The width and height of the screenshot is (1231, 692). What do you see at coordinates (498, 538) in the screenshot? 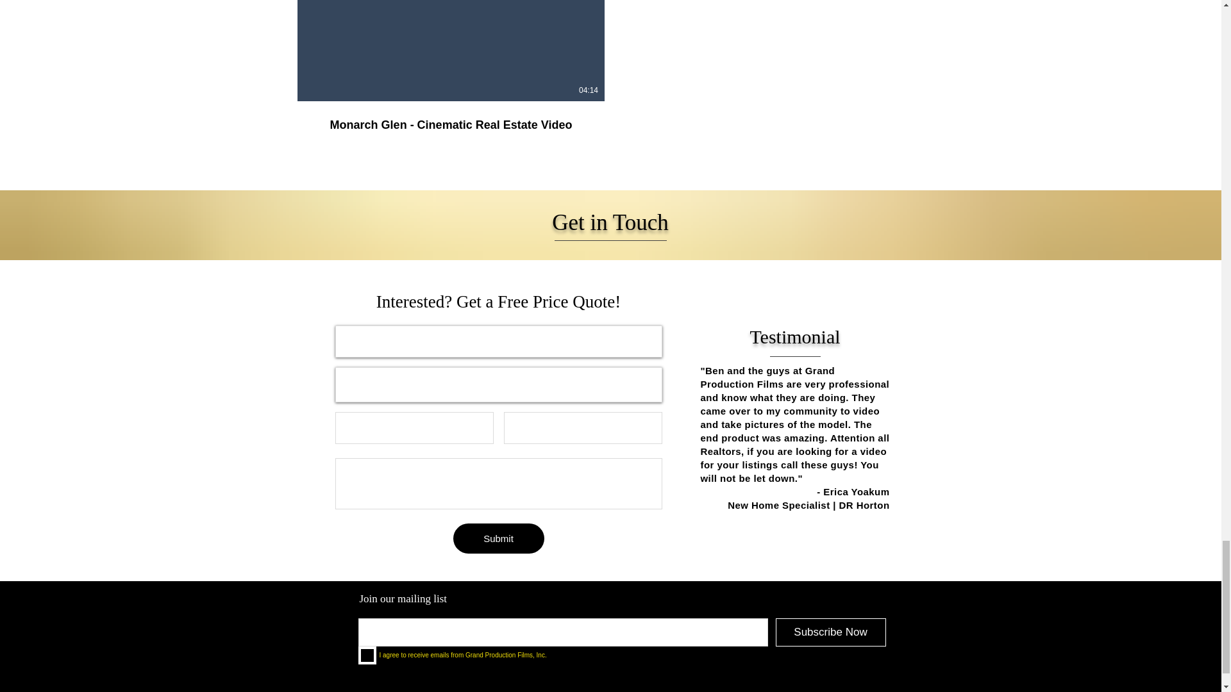
I see `Submit` at bounding box center [498, 538].